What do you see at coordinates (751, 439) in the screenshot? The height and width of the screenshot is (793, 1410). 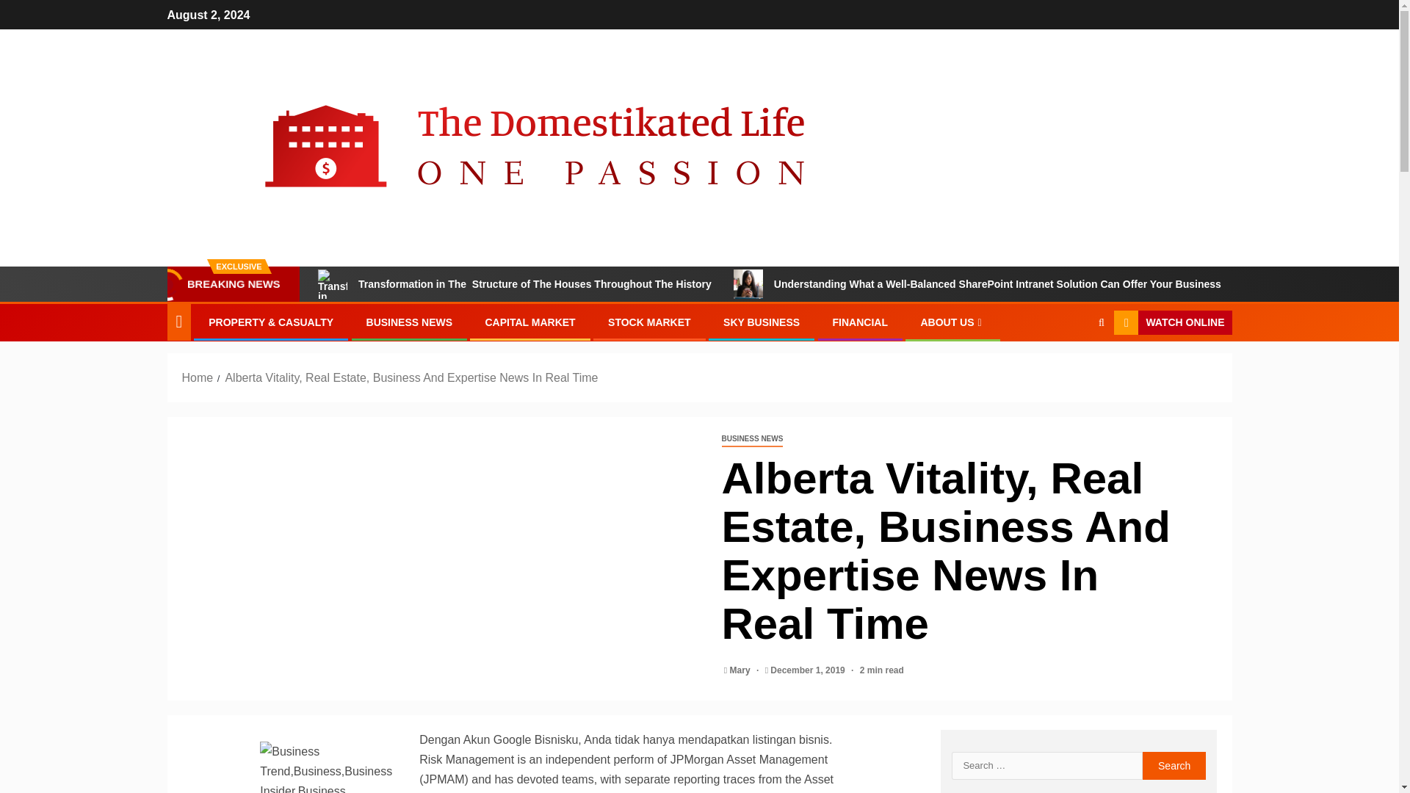 I see `BUSINESS NEWS` at bounding box center [751, 439].